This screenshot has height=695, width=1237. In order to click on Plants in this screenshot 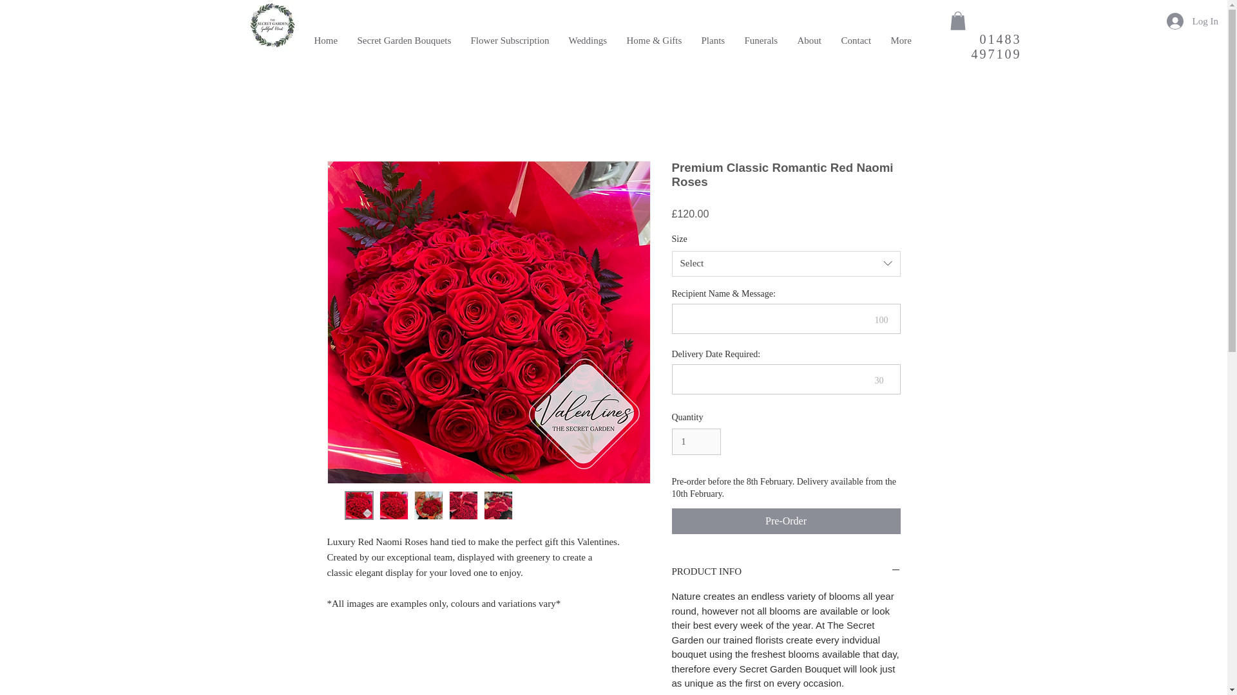, I will do `click(713, 40)`.